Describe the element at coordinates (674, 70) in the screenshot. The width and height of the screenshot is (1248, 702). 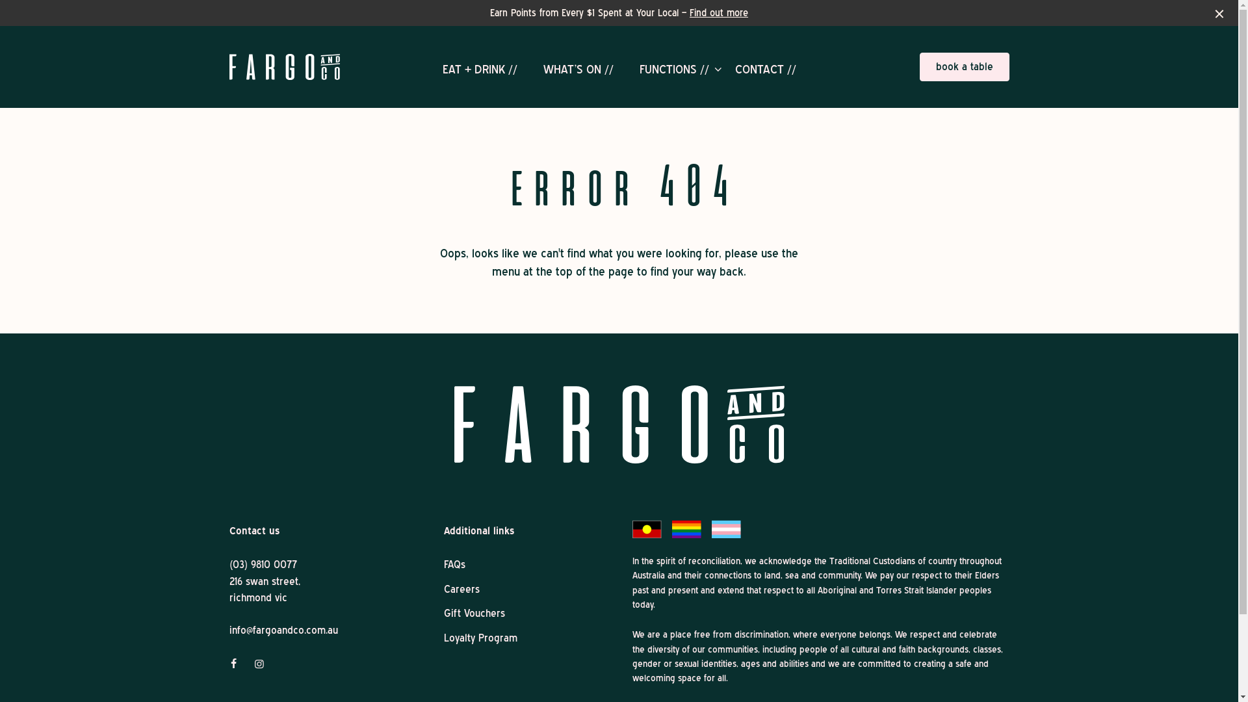
I see `FUNCTIONS //` at that location.